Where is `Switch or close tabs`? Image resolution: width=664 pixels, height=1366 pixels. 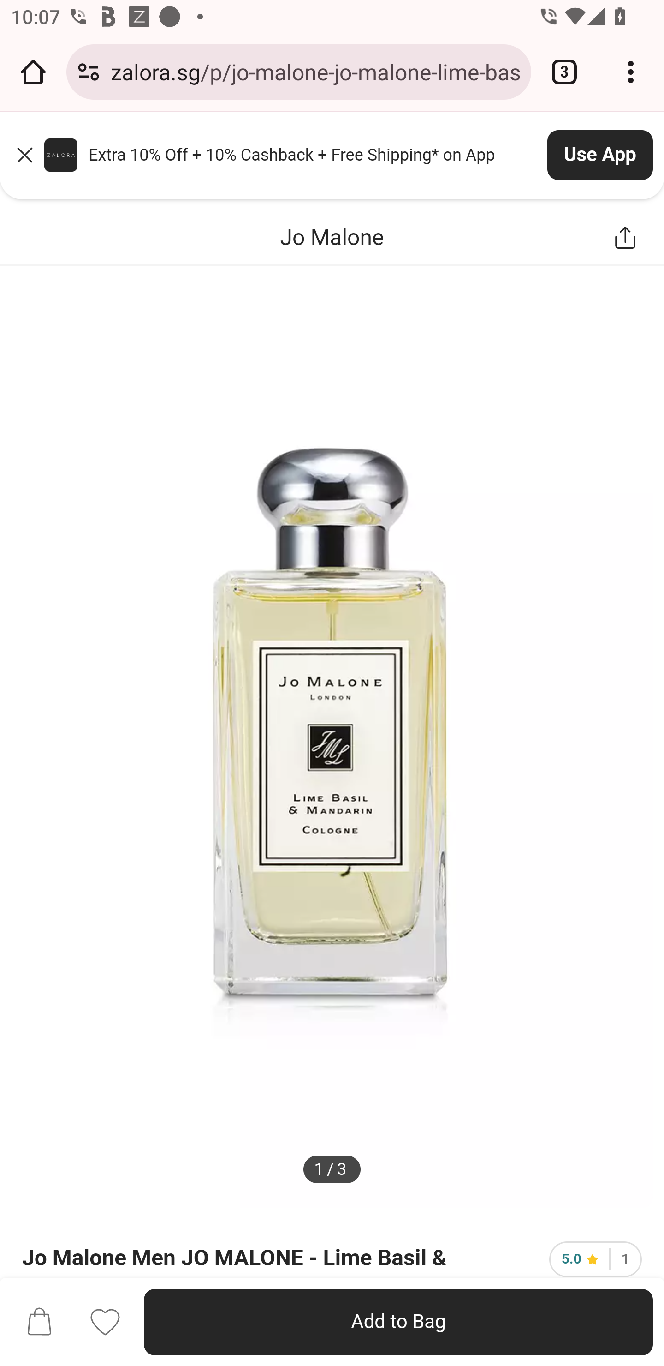
Switch or close tabs is located at coordinates (564, 72).